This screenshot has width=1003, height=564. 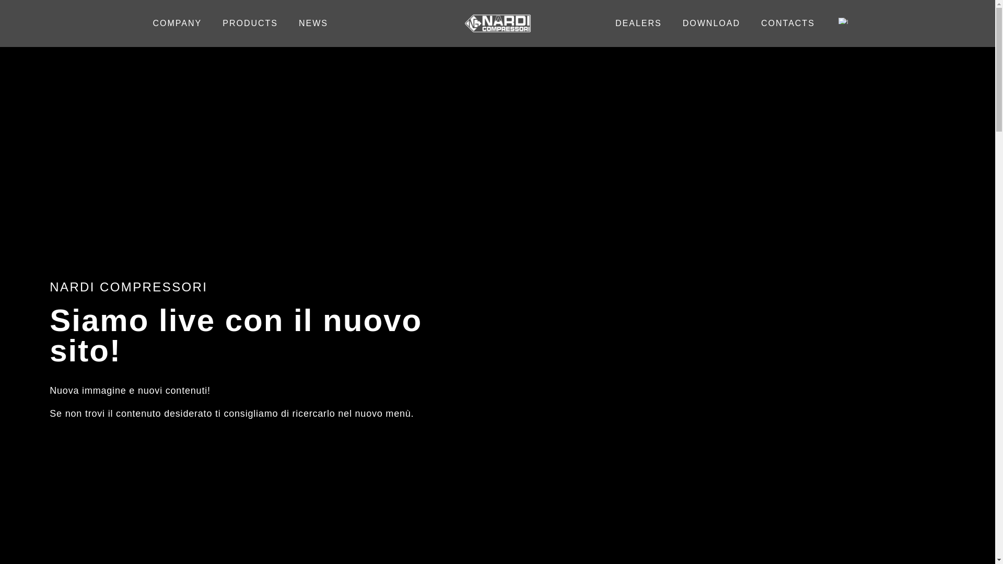 I want to click on NEWS, so click(x=313, y=23).